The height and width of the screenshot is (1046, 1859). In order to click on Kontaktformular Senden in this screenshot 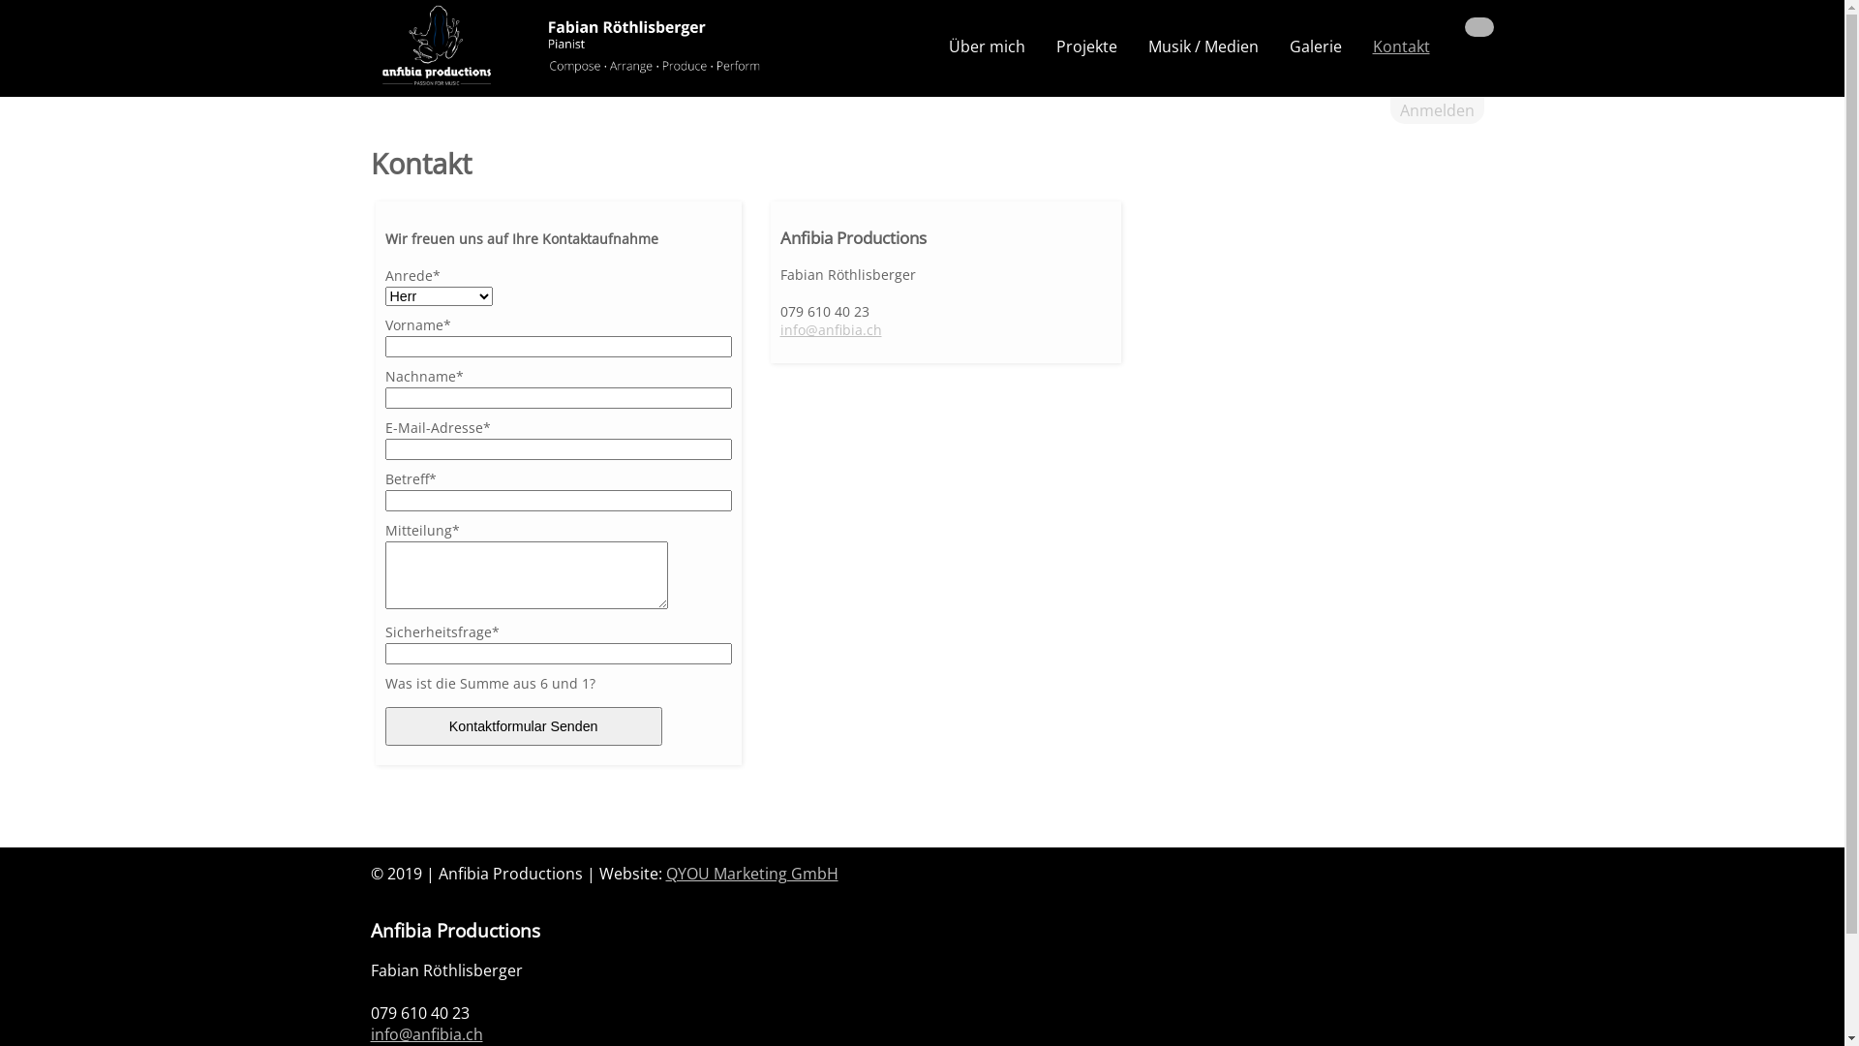, I will do `click(524, 726)`.